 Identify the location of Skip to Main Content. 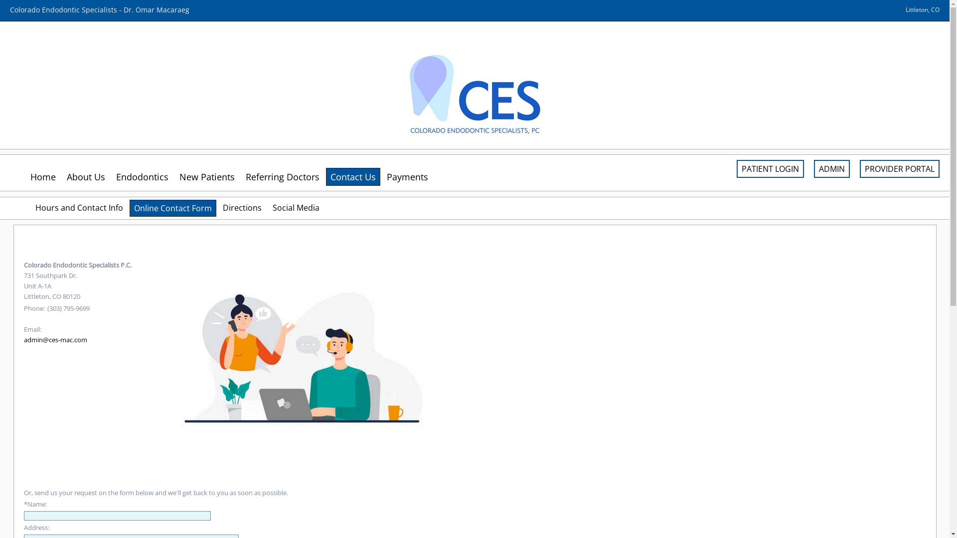
(31, 4).